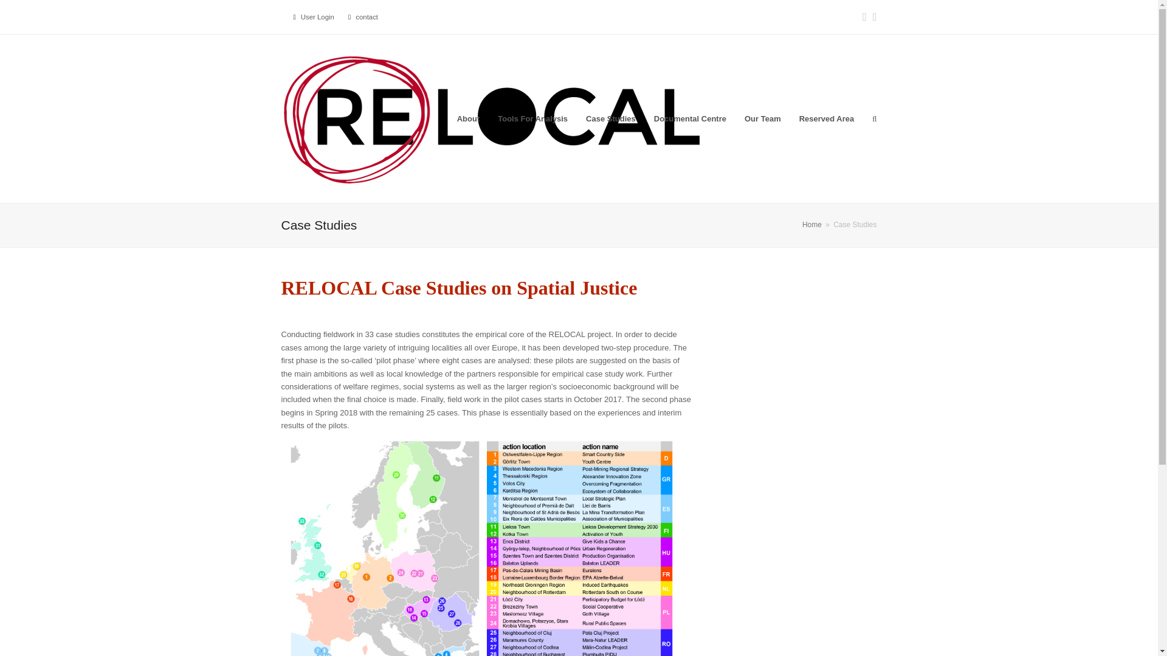 This screenshot has width=1167, height=656. I want to click on User Login, so click(317, 16).